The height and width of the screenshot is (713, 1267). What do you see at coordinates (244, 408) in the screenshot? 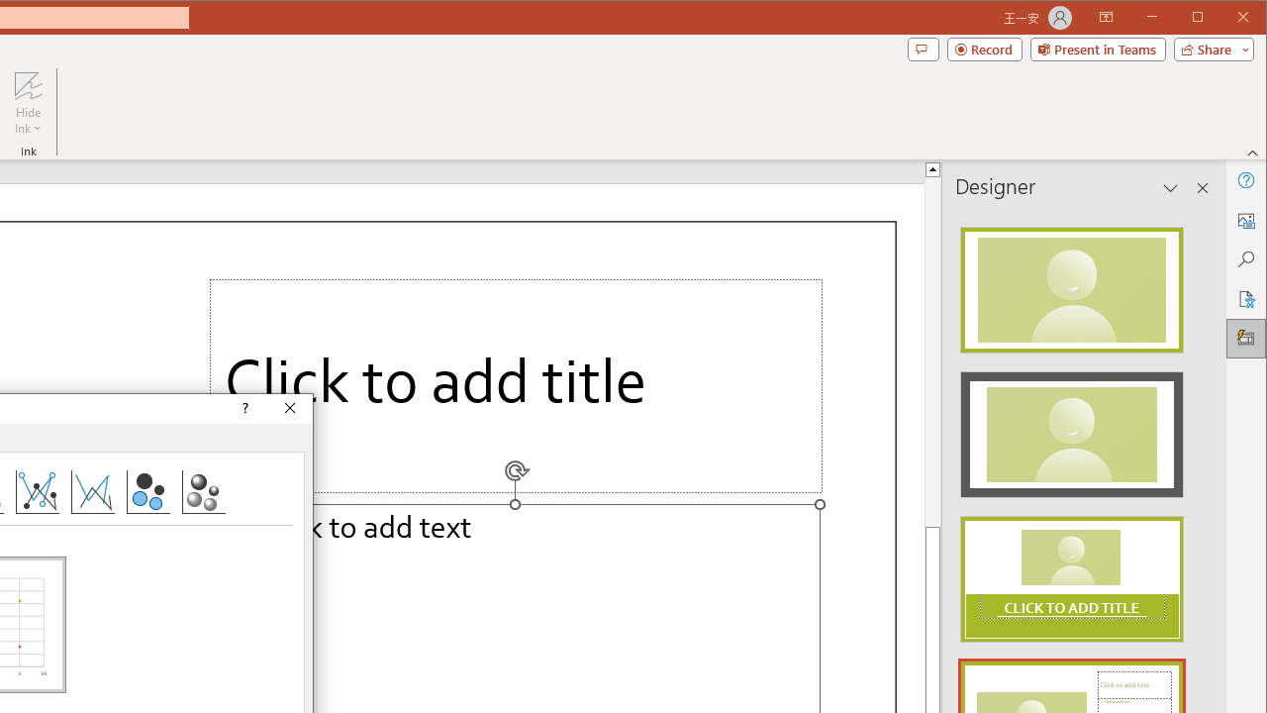
I see `Context help` at bounding box center [244, 408].